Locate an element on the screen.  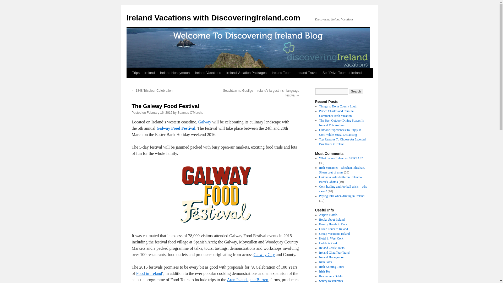
Ireland Vacations with DiscoveringIreland.com is located at coordinates (213, 18).